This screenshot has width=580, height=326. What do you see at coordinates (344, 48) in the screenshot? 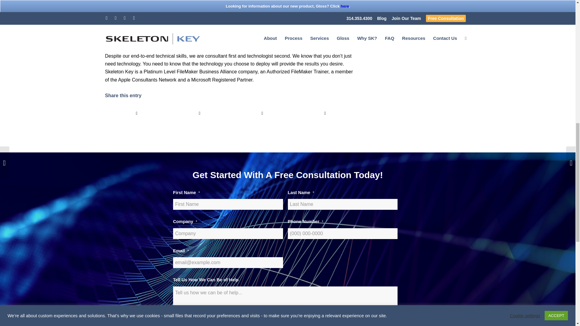
I see `training` at bounding box center [344, 48].